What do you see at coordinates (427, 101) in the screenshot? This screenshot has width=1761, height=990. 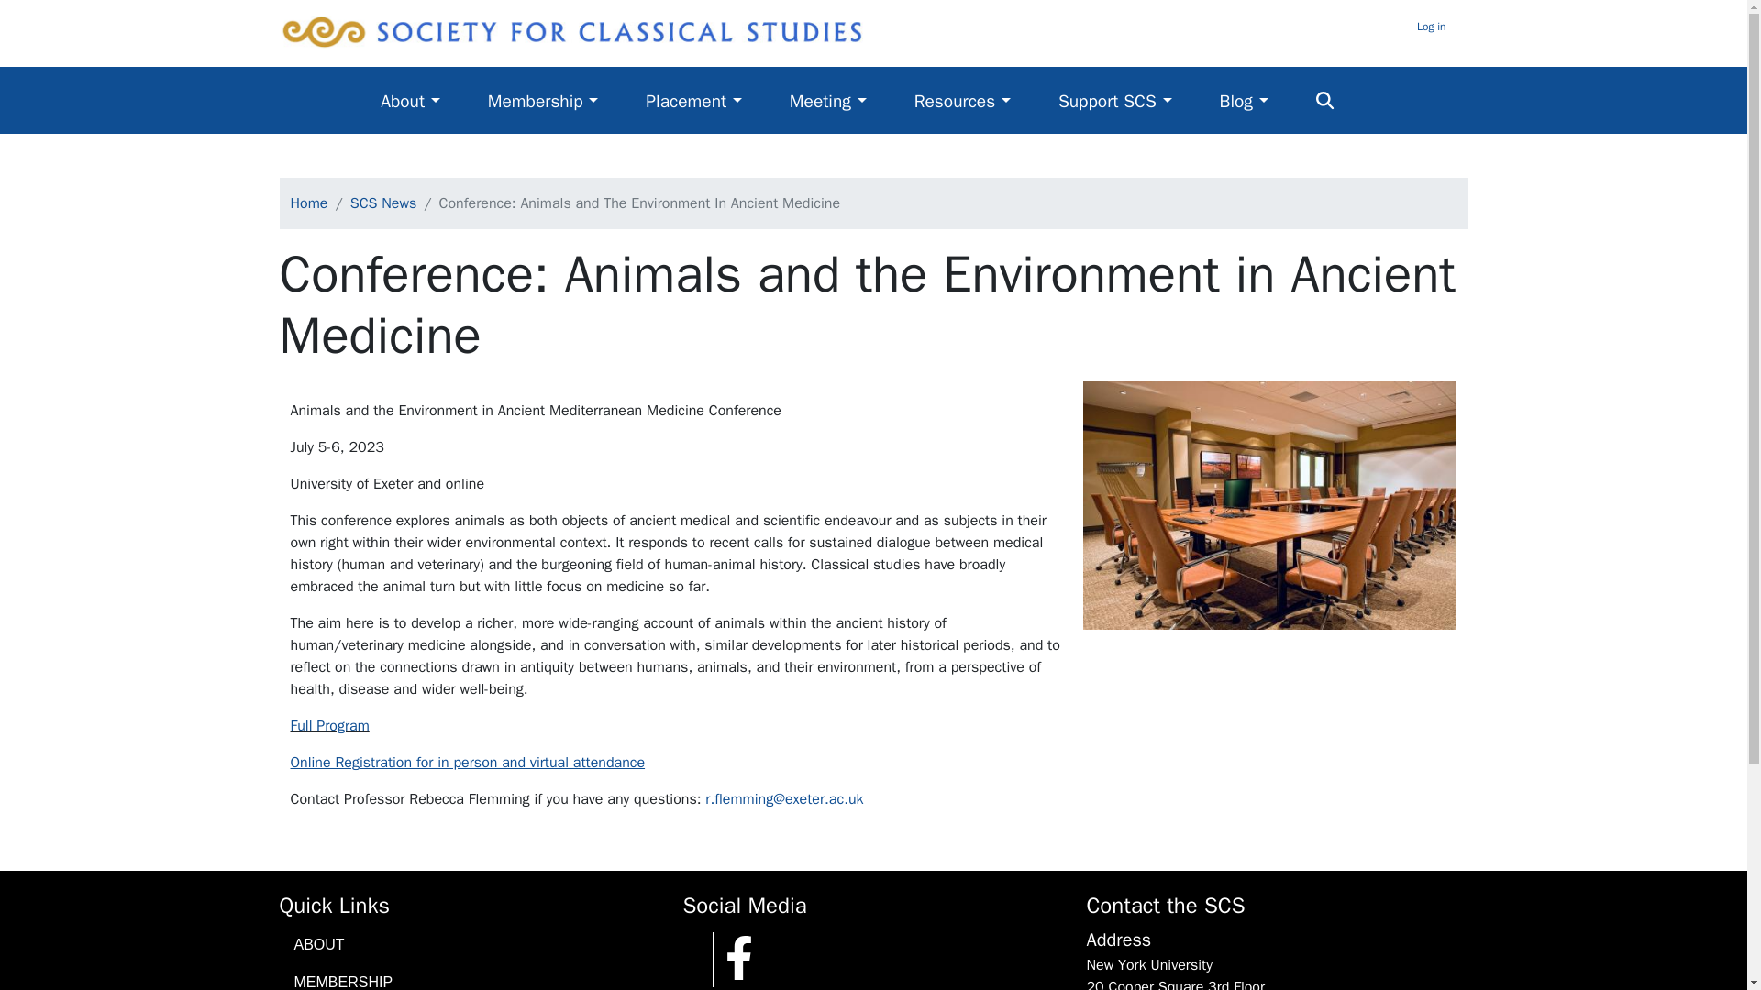 I see `About` at bounding box center [427, 101].